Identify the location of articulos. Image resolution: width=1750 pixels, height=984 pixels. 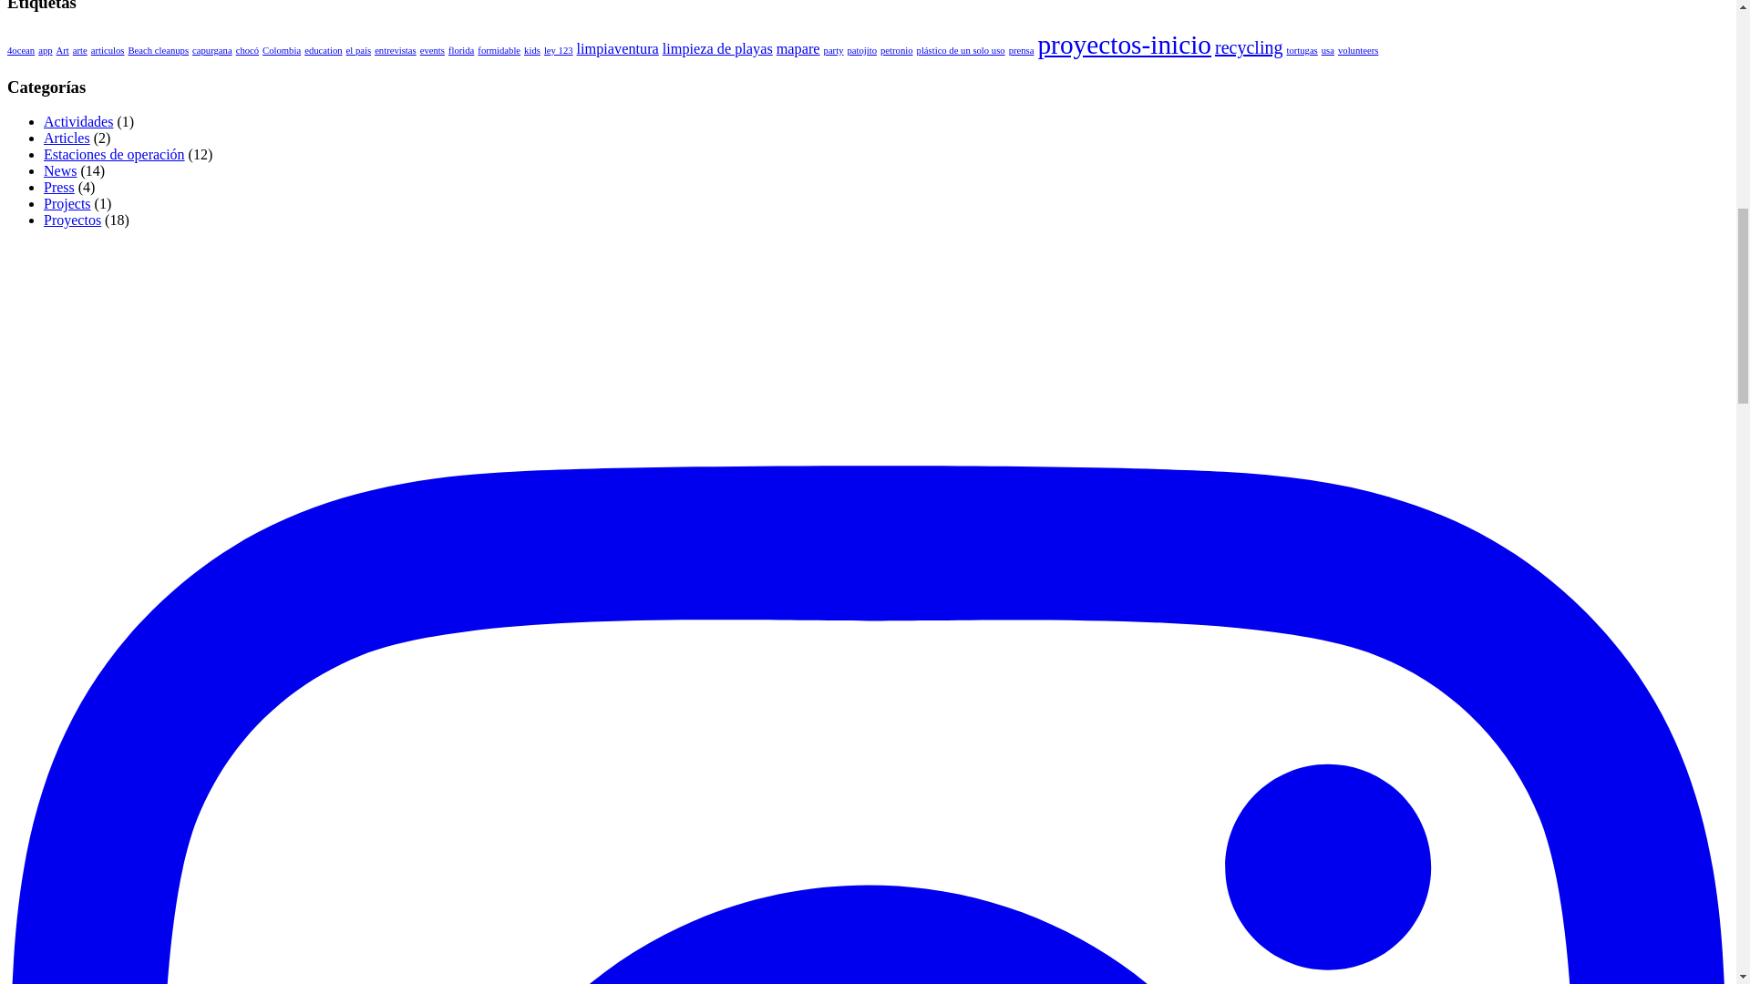
(108, 49).